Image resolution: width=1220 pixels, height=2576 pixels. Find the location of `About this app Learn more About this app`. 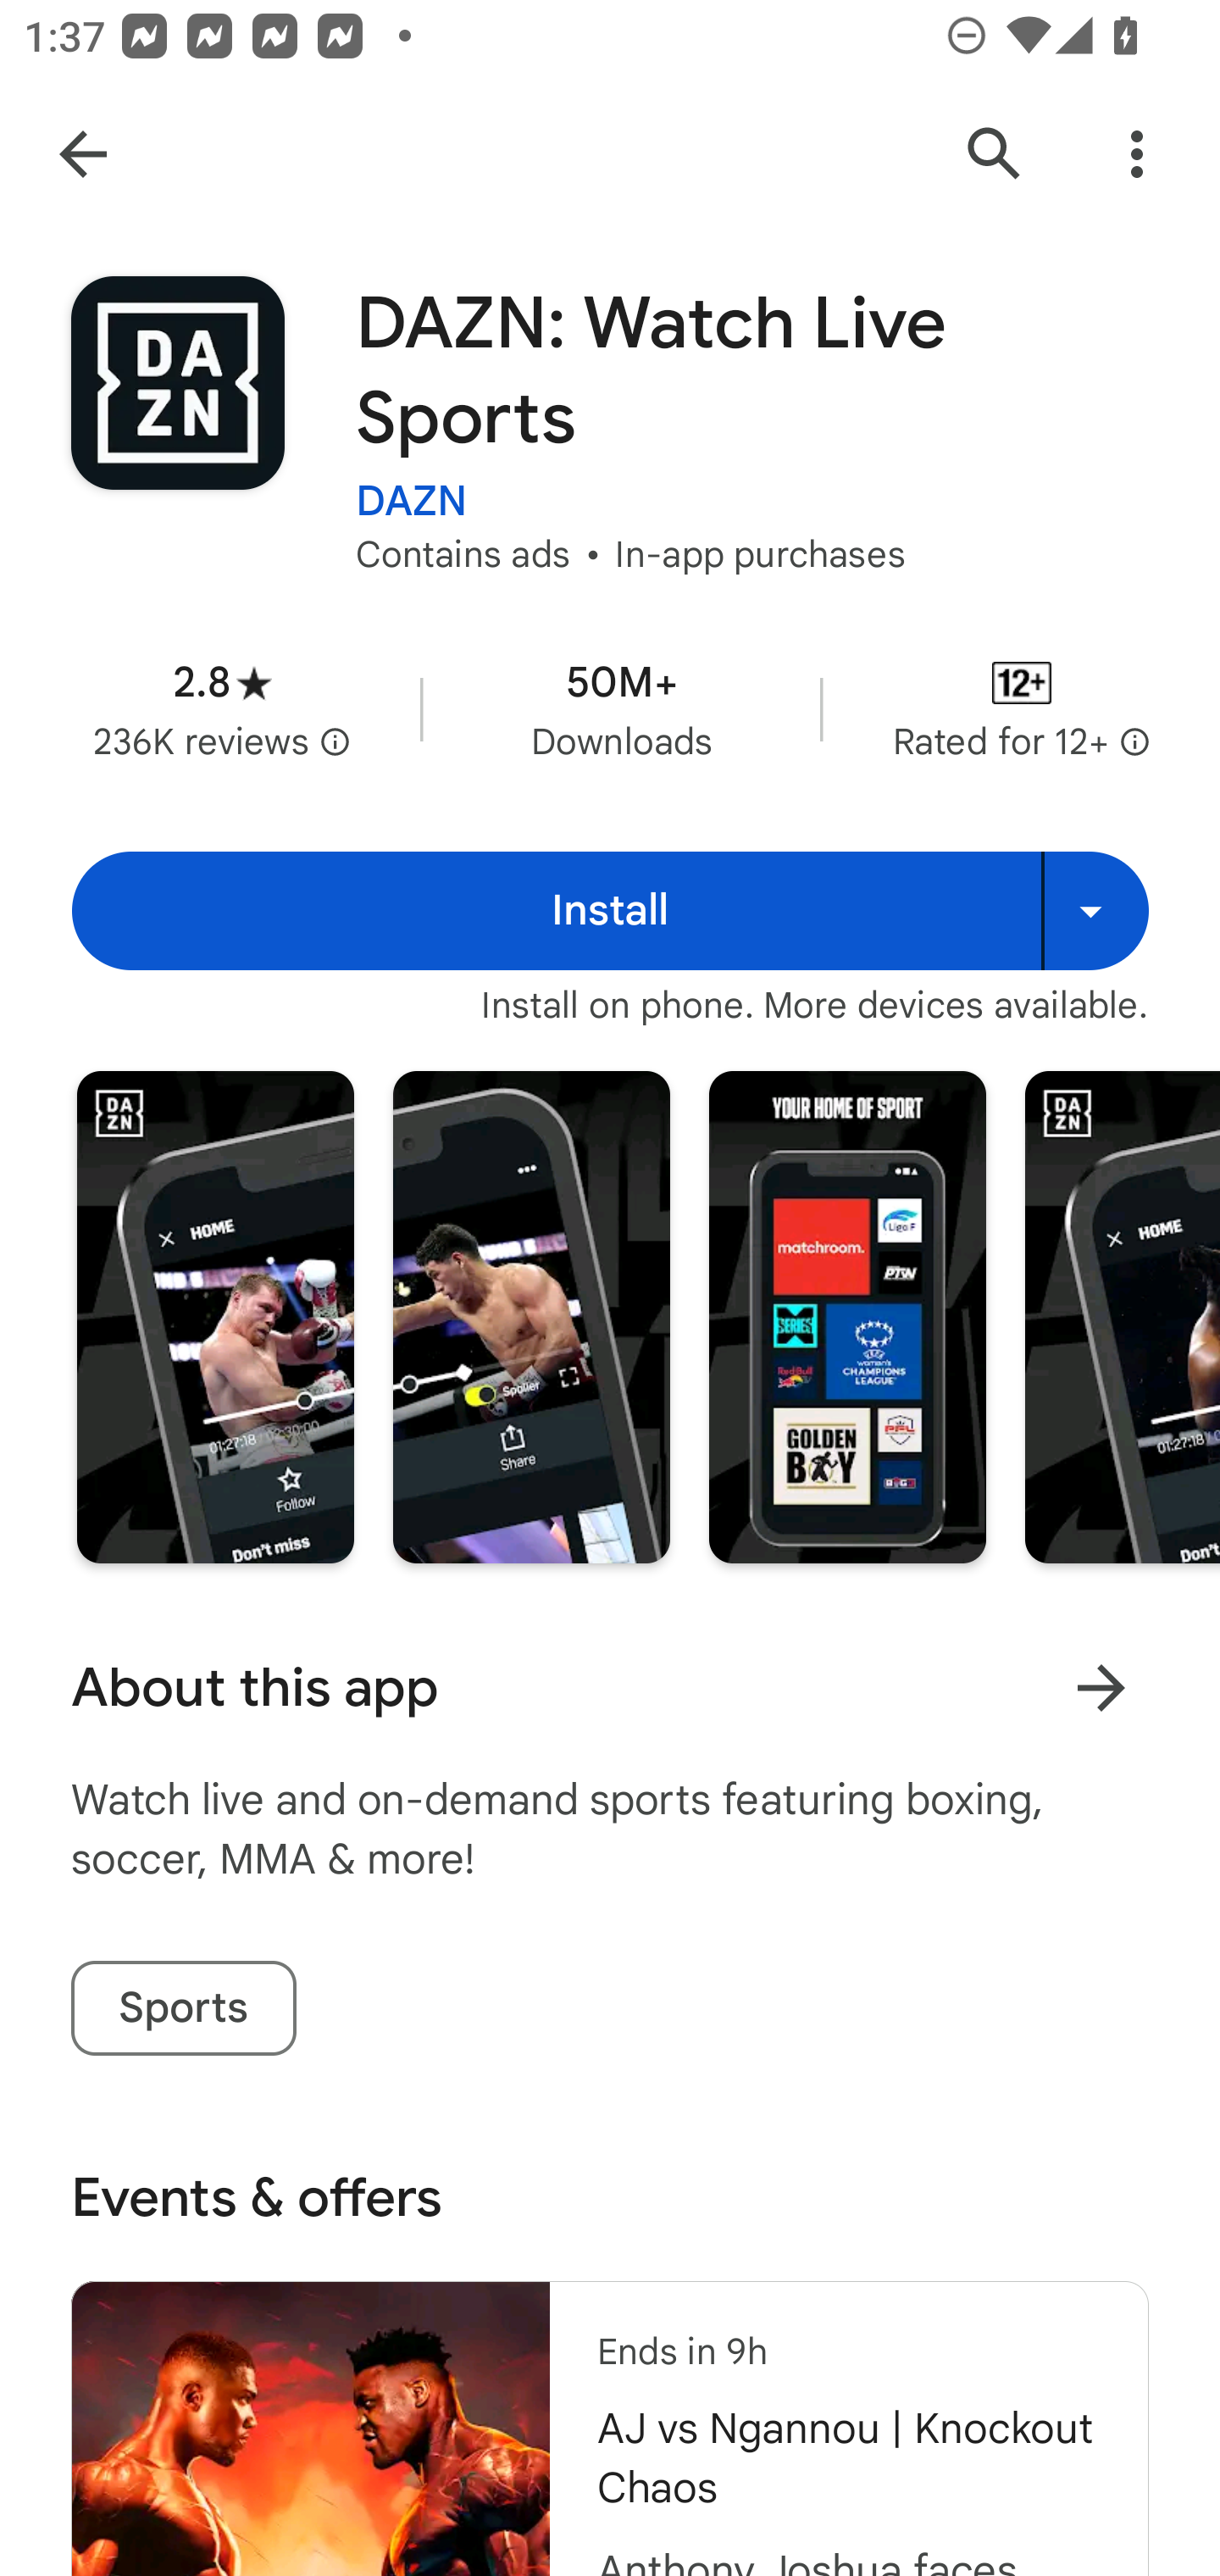

About this app Learn more About this app is located at coordinates (610, 1688).